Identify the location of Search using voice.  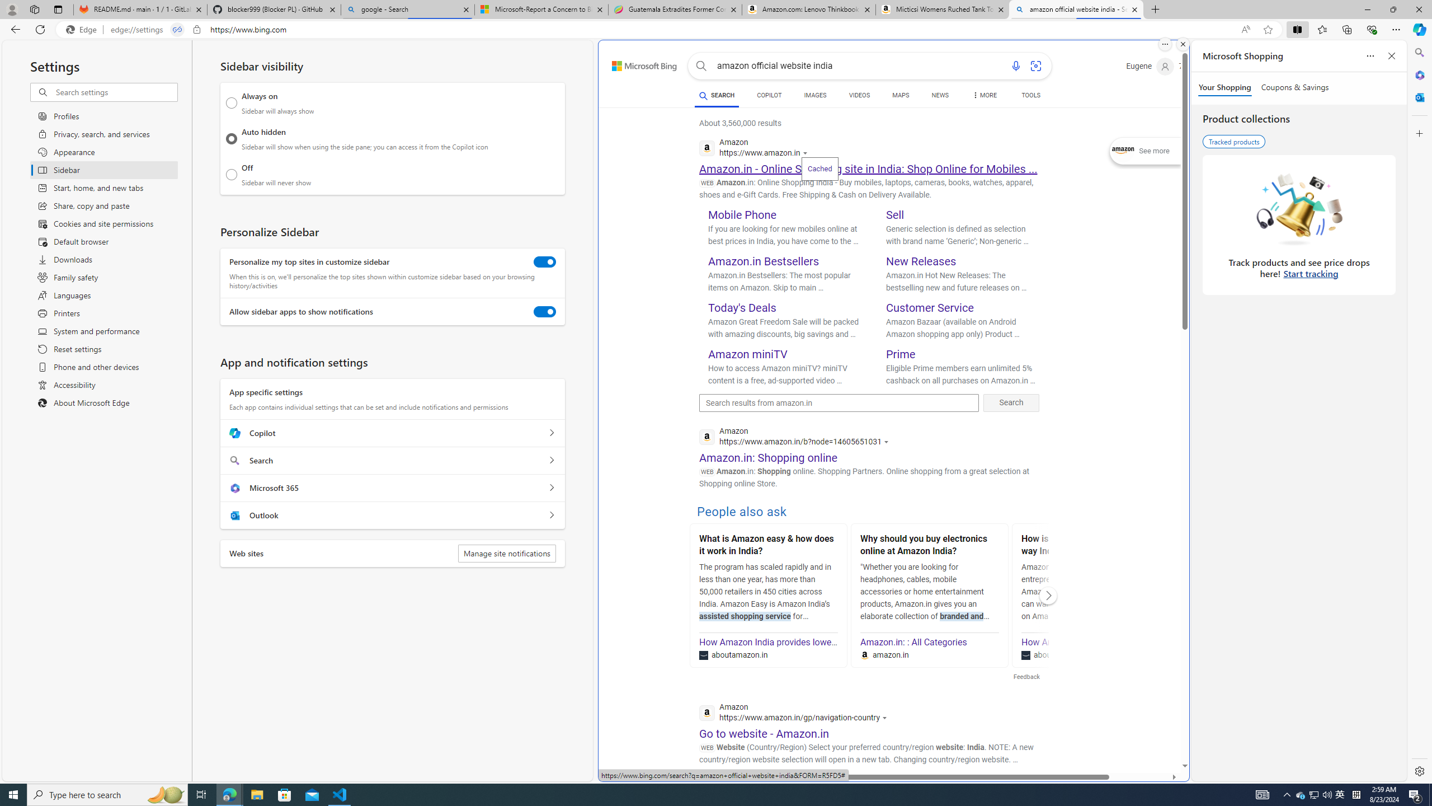
(1015, 66).